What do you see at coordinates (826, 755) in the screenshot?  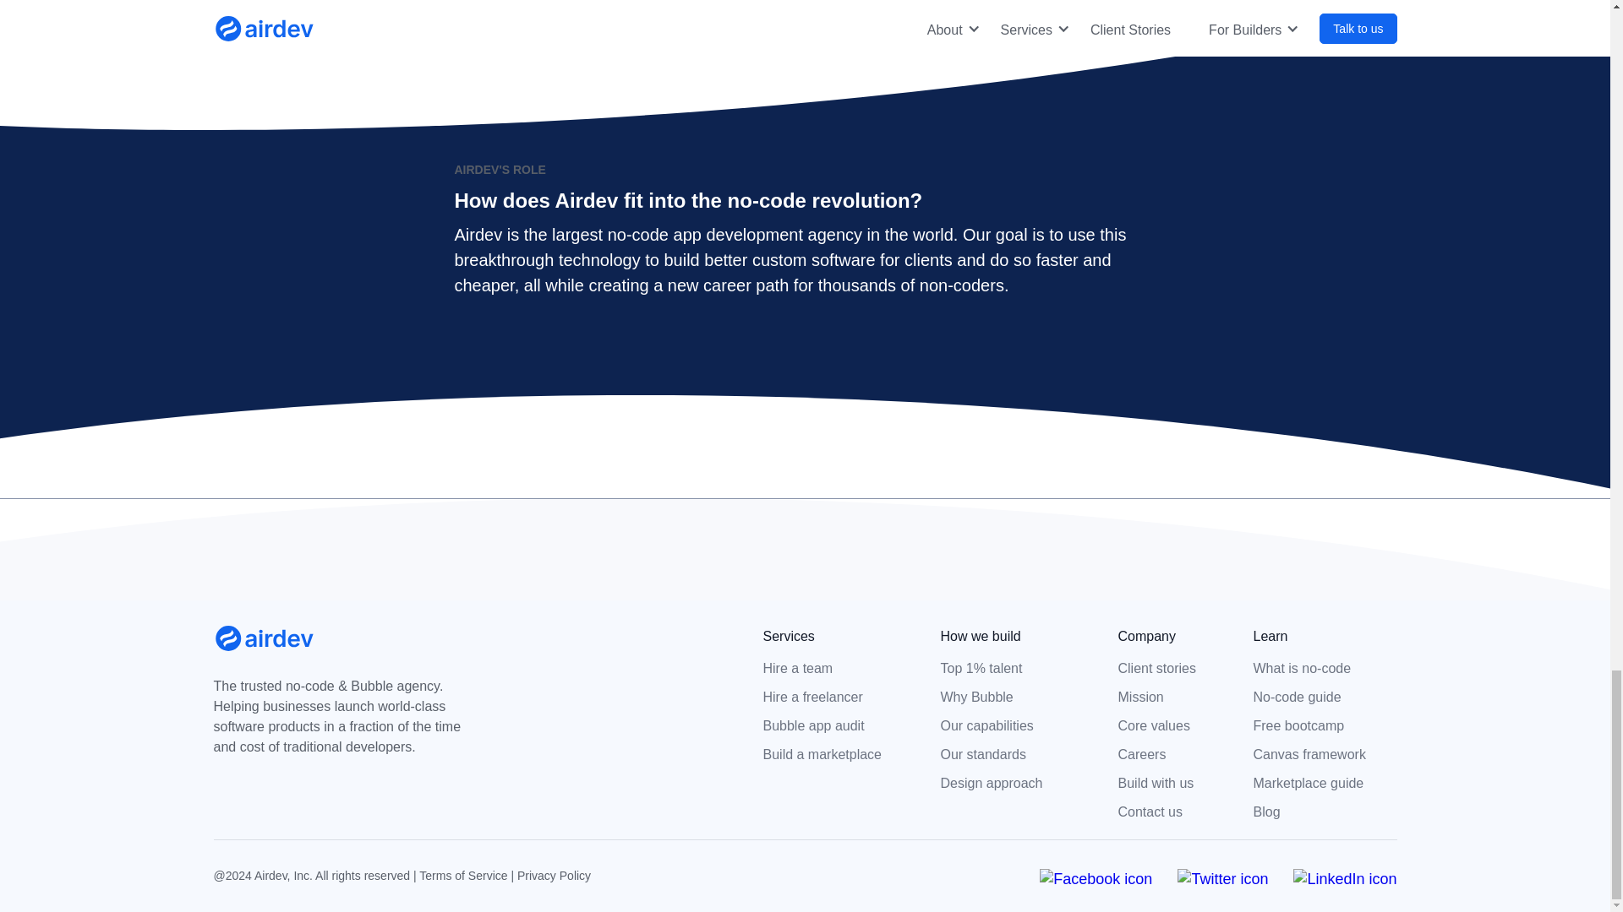 I see `Build a marketplace` at bounding box center [826, 755].